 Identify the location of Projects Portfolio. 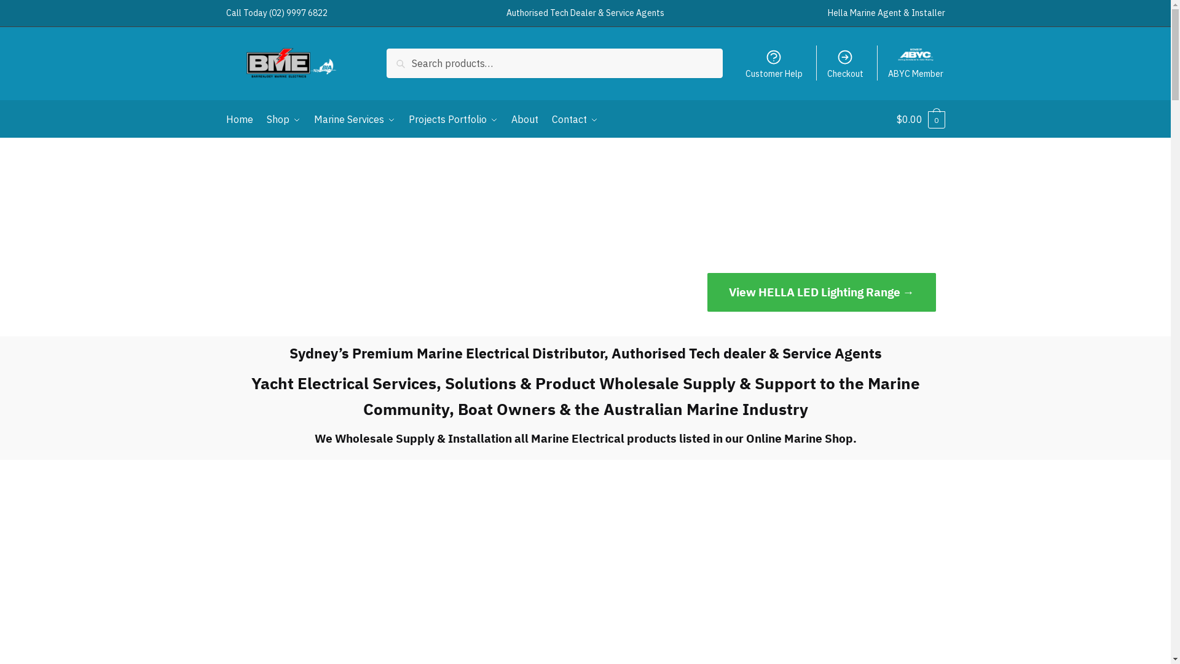
(454, 119).